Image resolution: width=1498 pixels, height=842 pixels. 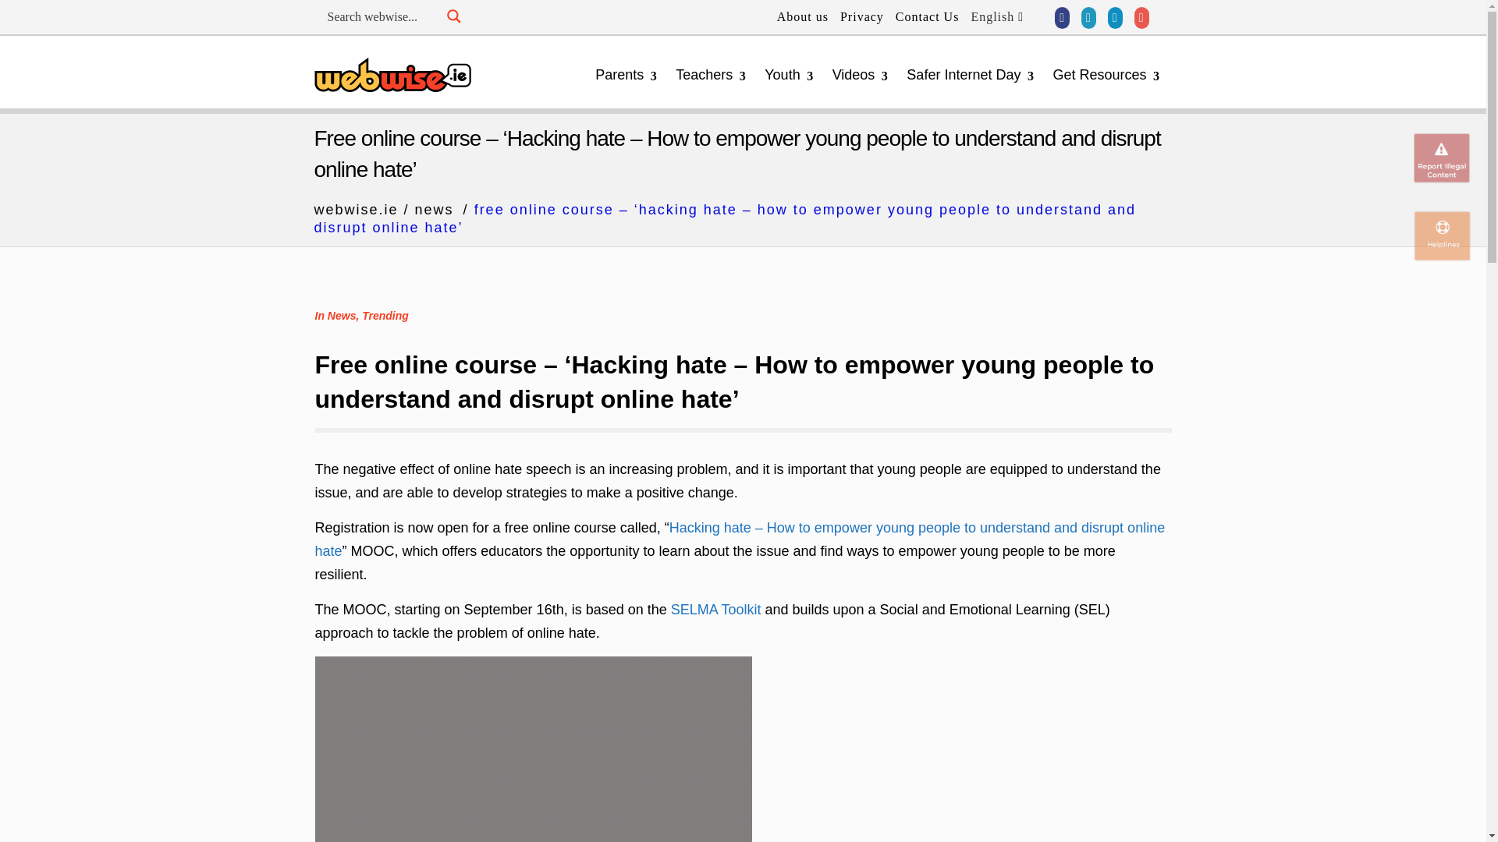 What do you see at coordinates (629, 75) in the screenshot?
I see `Parents` at bounding box center [629, 75].